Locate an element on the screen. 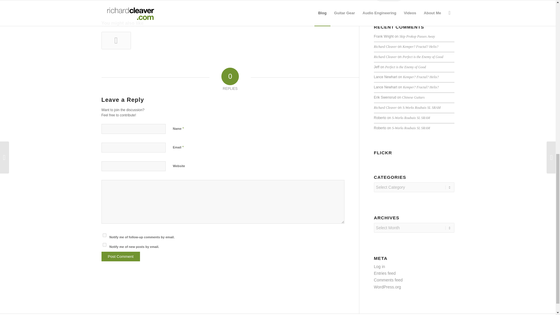  Chinese Guitars is located at coordinates (413, 97).